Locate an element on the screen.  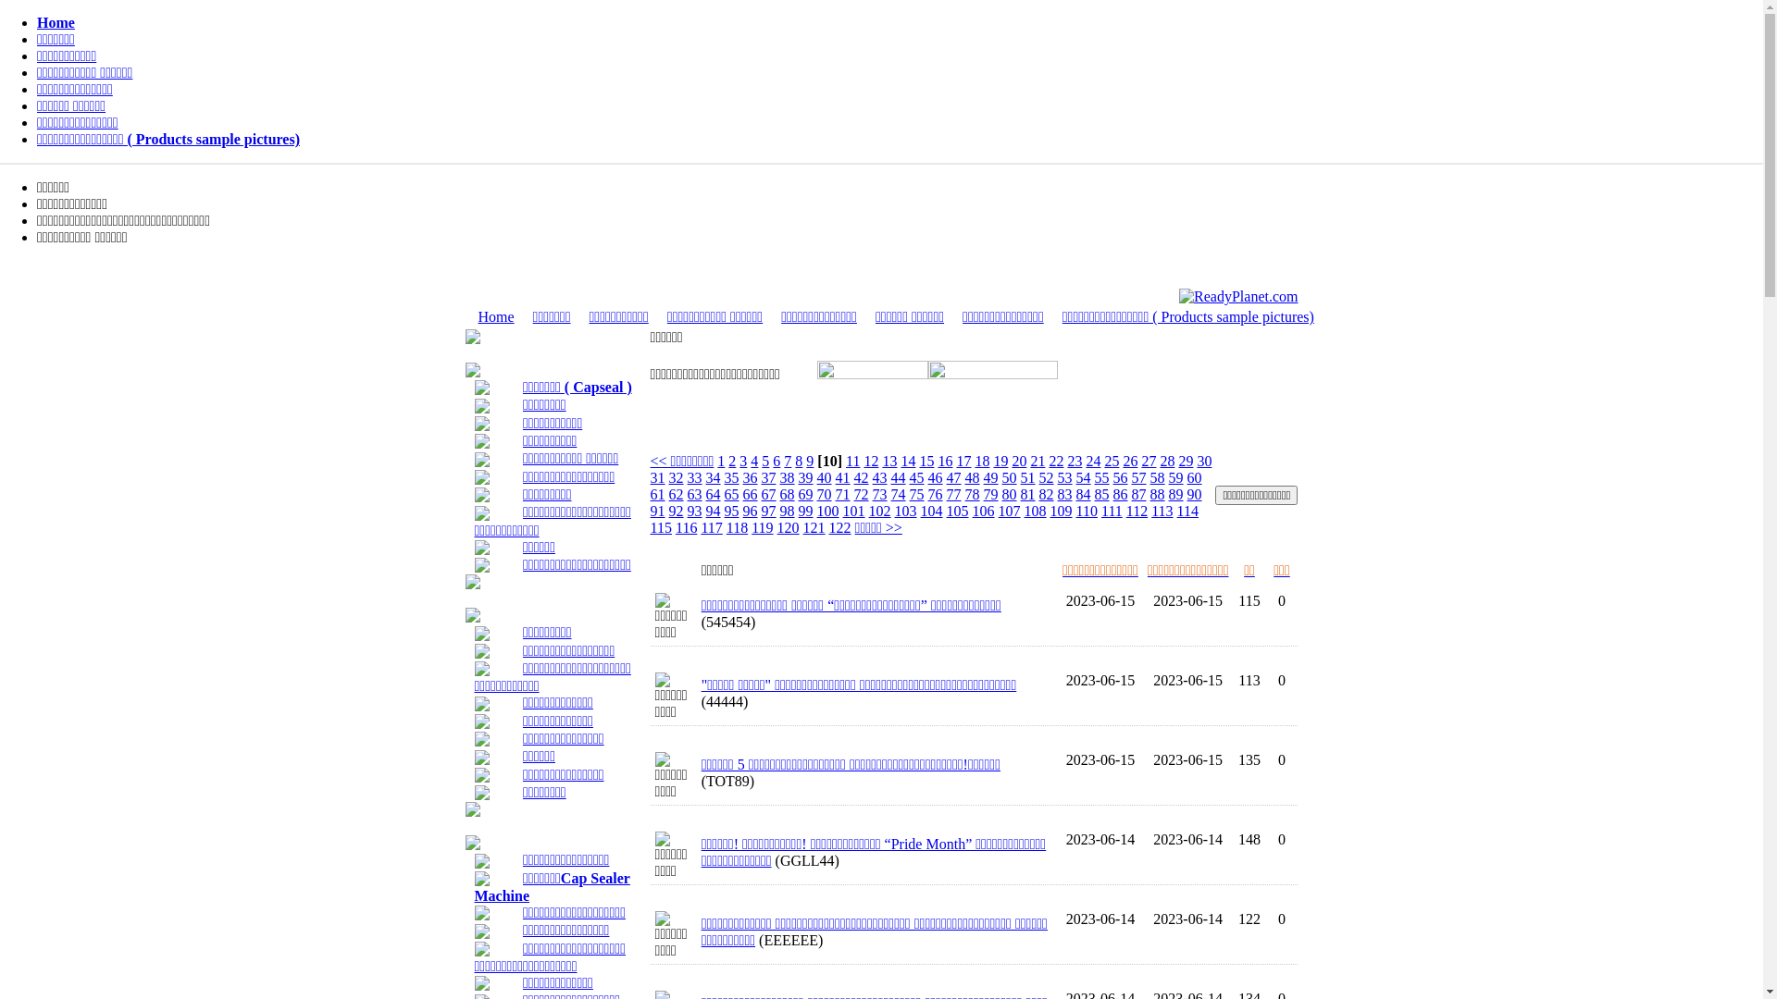
12 is located at coordinates (871, 461).